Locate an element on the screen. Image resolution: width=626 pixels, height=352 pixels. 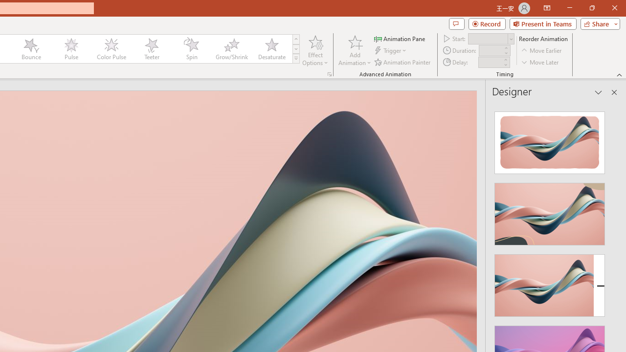
Animation Delay is located at coordinates (490, 62).